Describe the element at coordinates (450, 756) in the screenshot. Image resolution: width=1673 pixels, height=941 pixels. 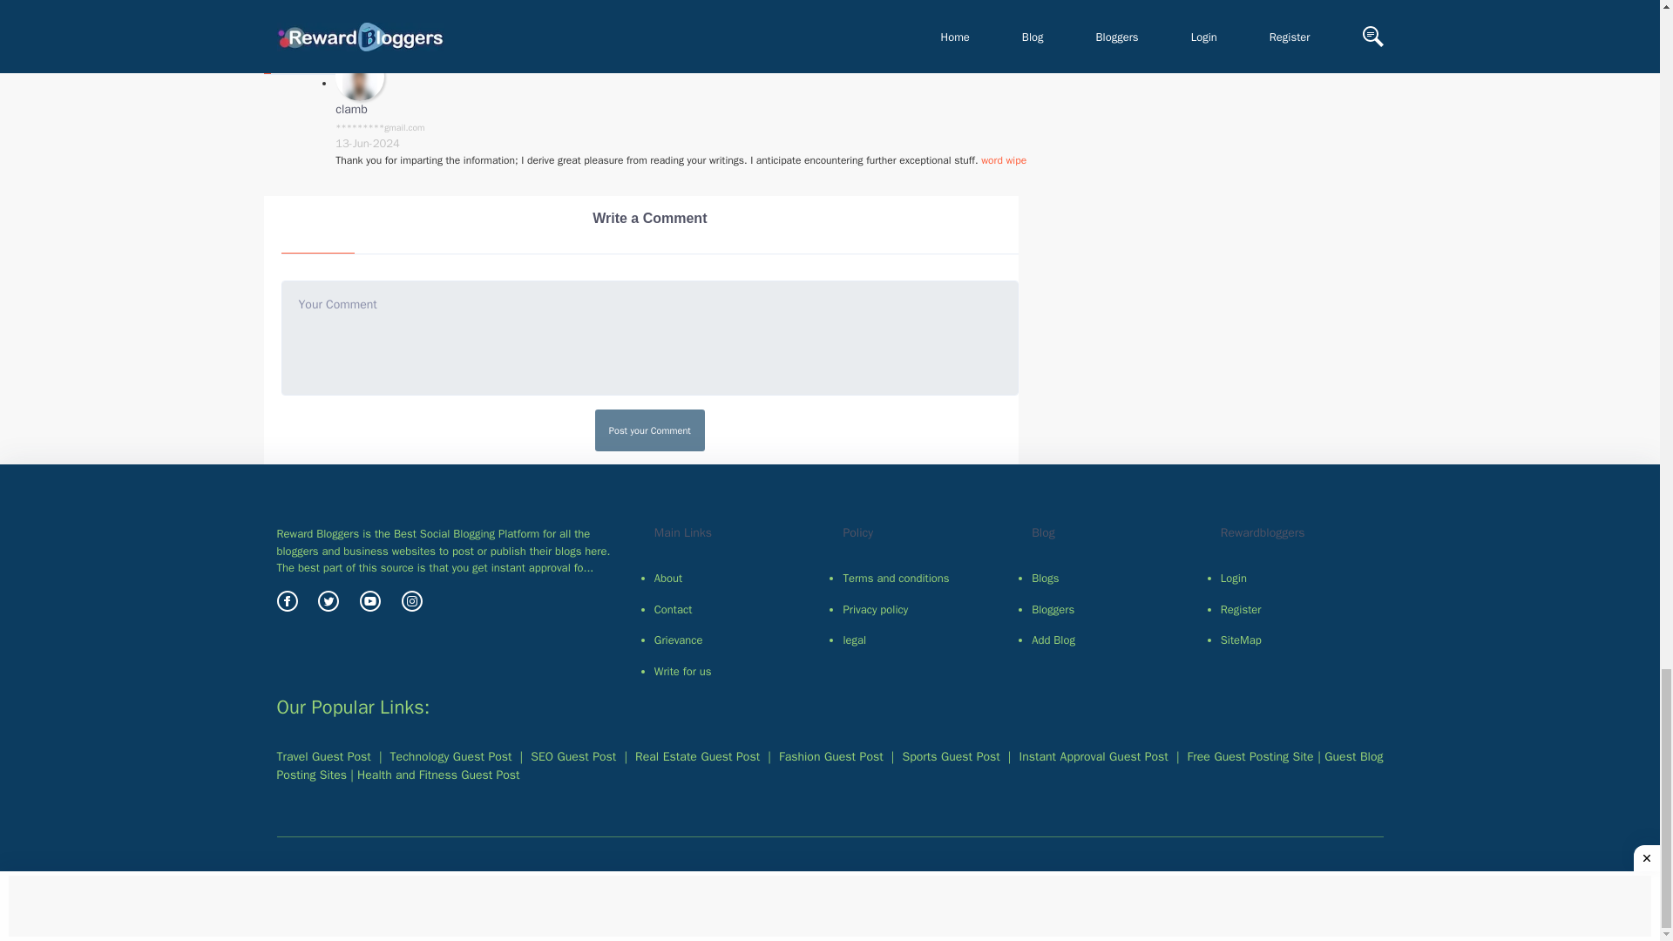
I see `Technology Guest Post` at that location.